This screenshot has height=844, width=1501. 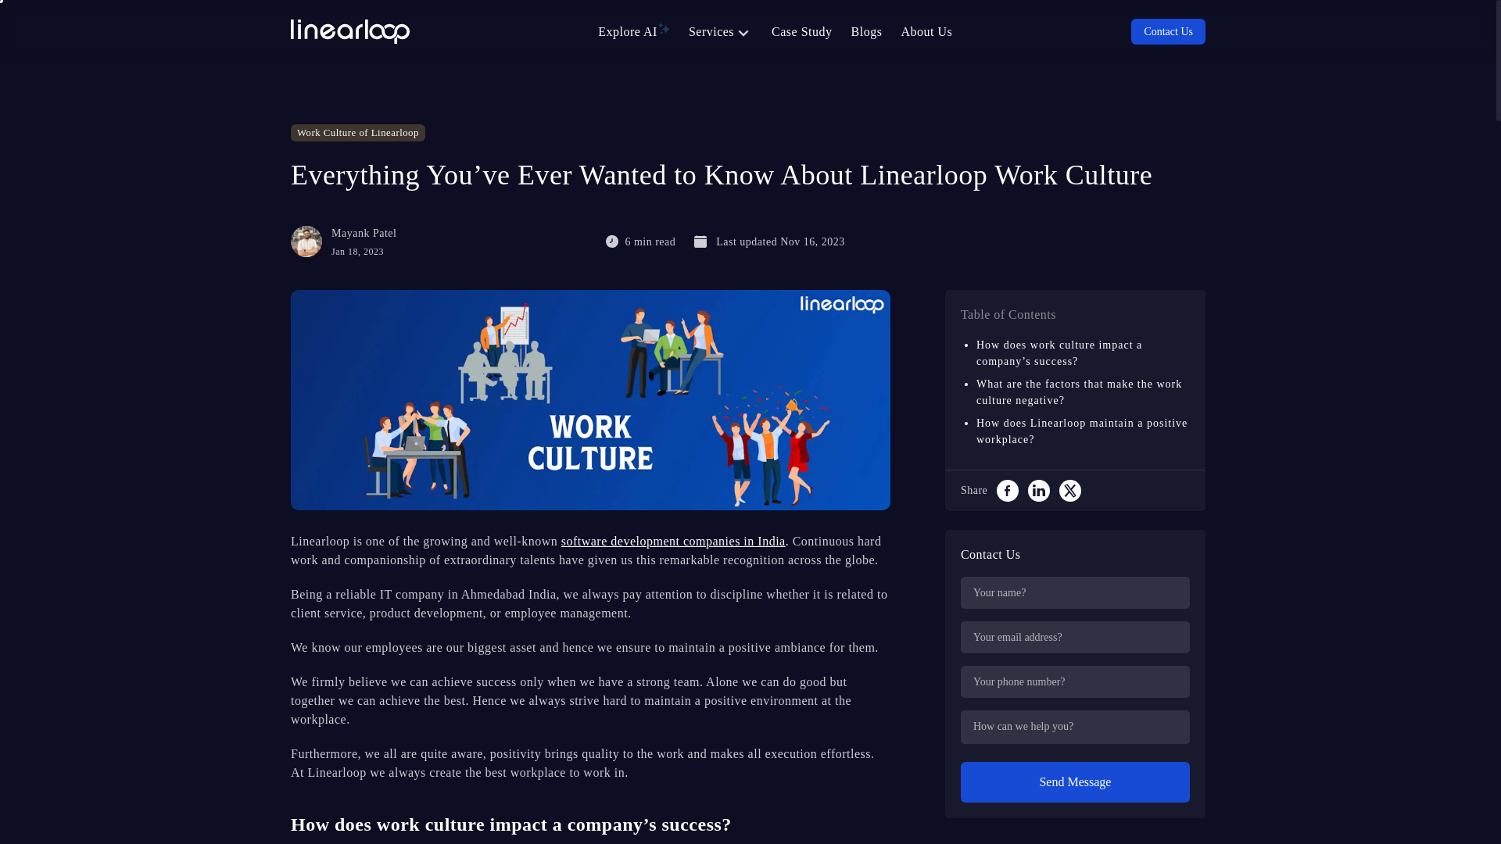 I want to click on Send Message, so click(x=1075, y=782).